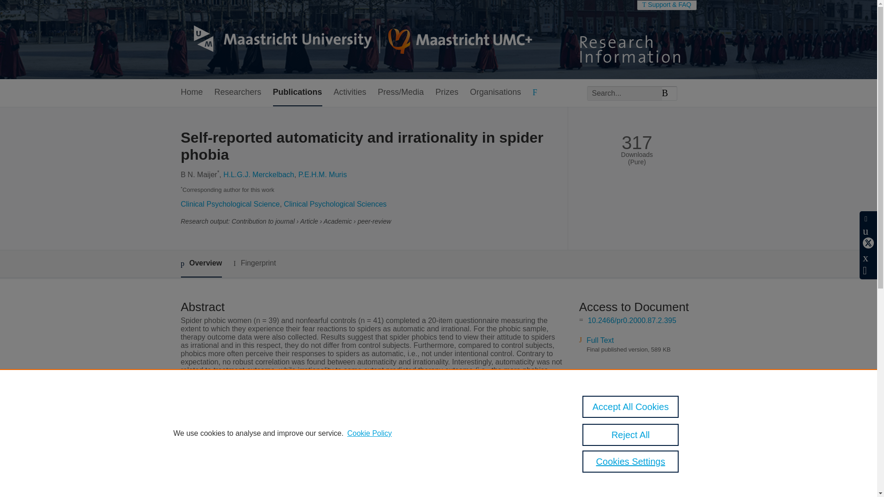  What do you see at coordinates (323, 174) in the screenshot?
I see `P.E.H.M. Muris` at bounding box center [323, 174].